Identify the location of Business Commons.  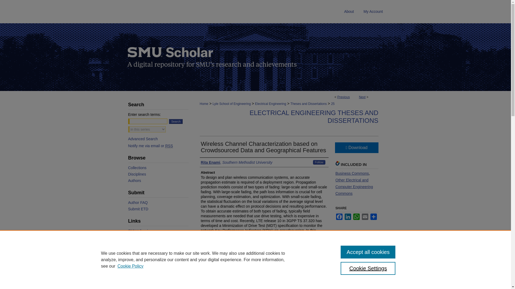
(352, 173).